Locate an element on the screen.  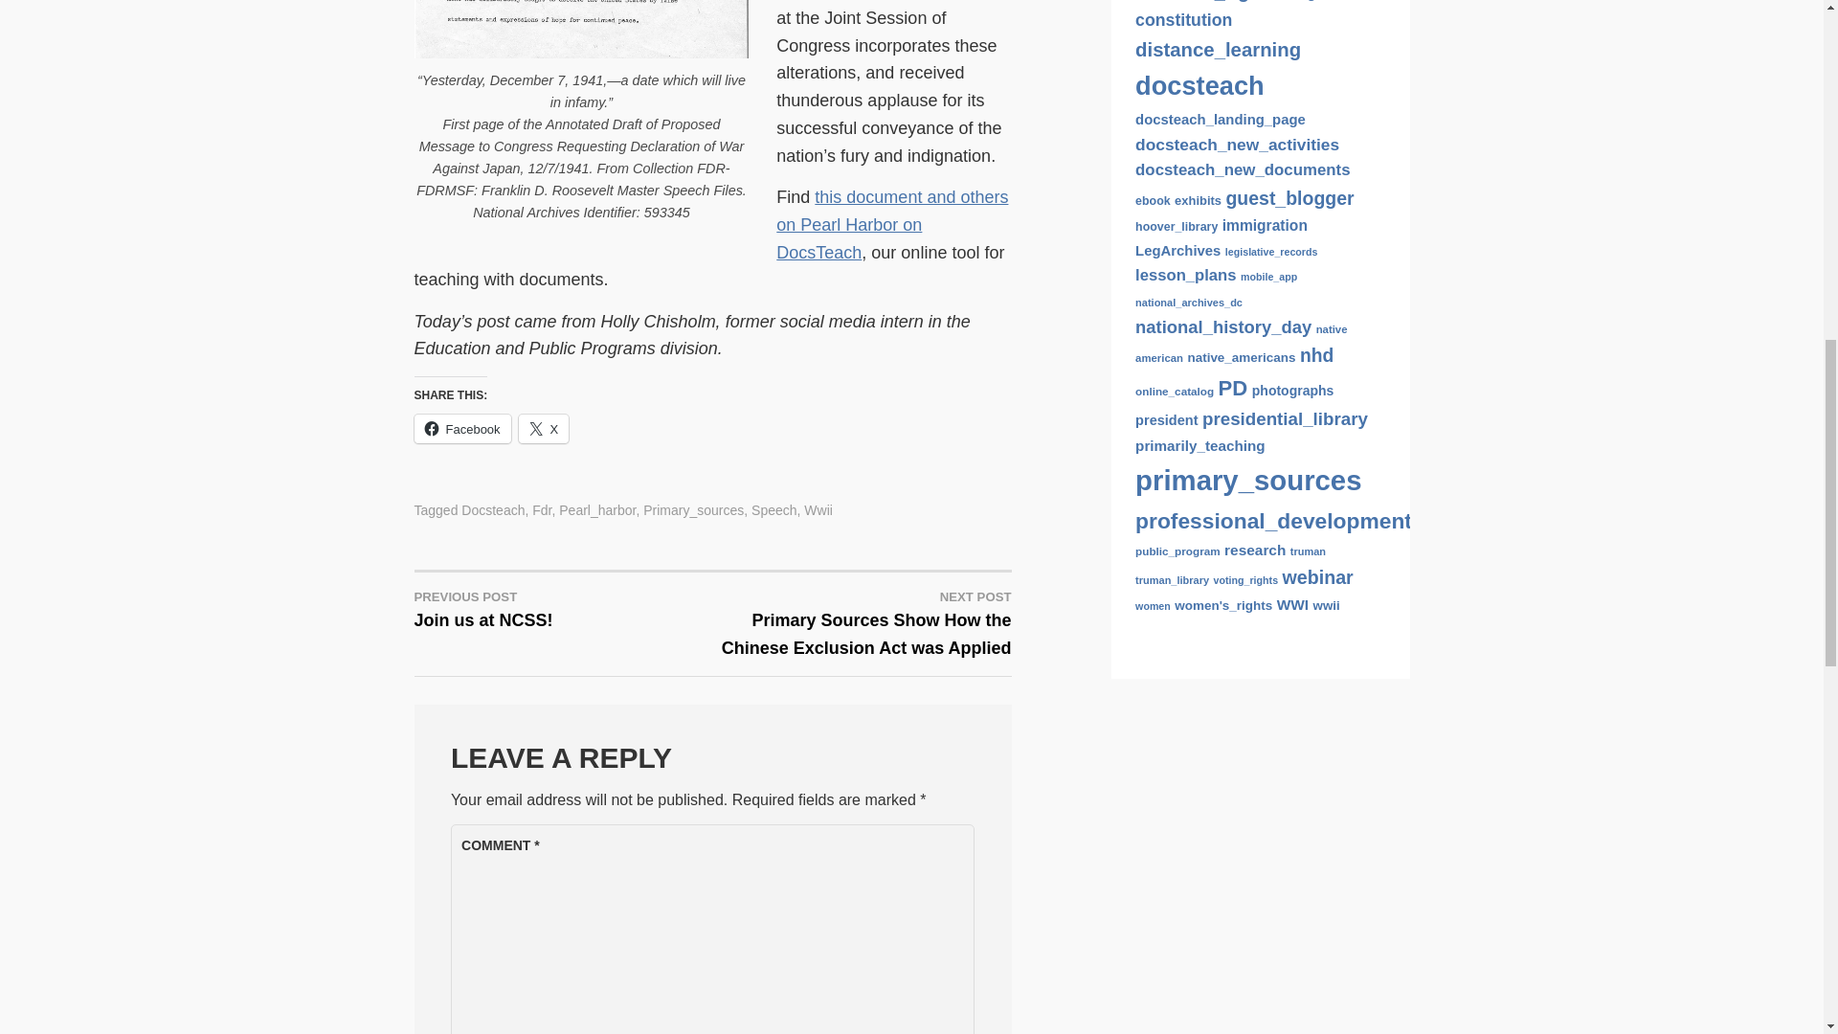
exhibits is located at coordinates (1198, 356).